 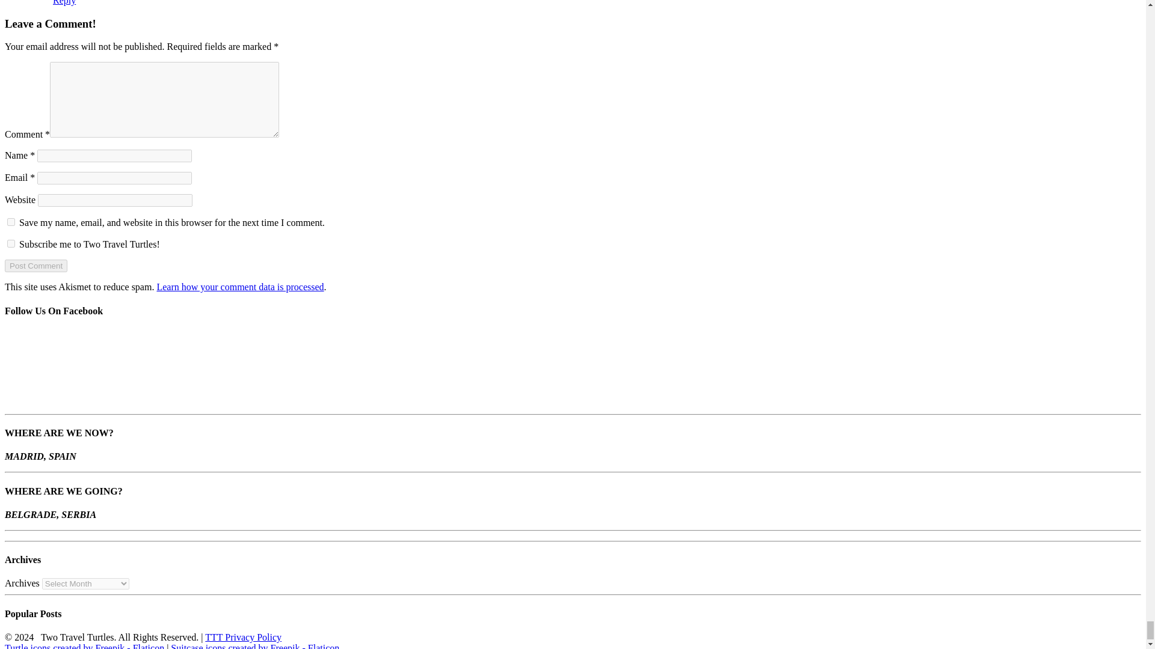 I want to click on 1, so click(x=11, y=243).